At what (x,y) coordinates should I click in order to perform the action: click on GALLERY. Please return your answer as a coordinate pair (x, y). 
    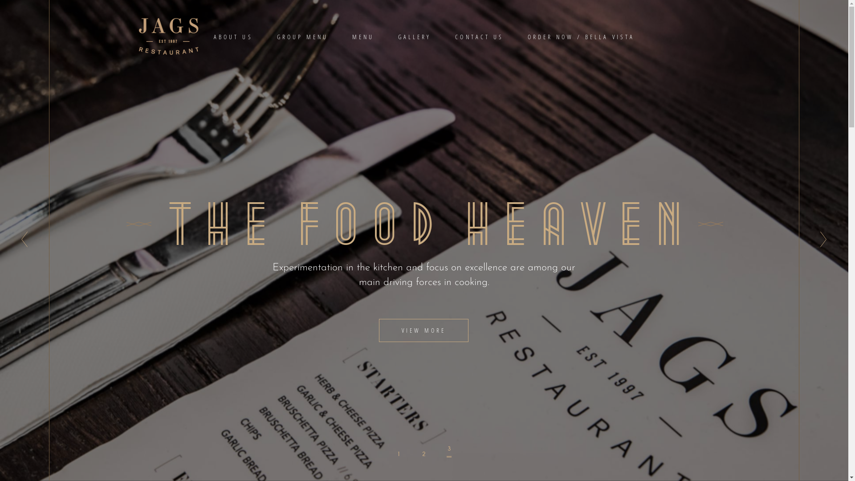
    Looking at the image, I should click on (414, 37).